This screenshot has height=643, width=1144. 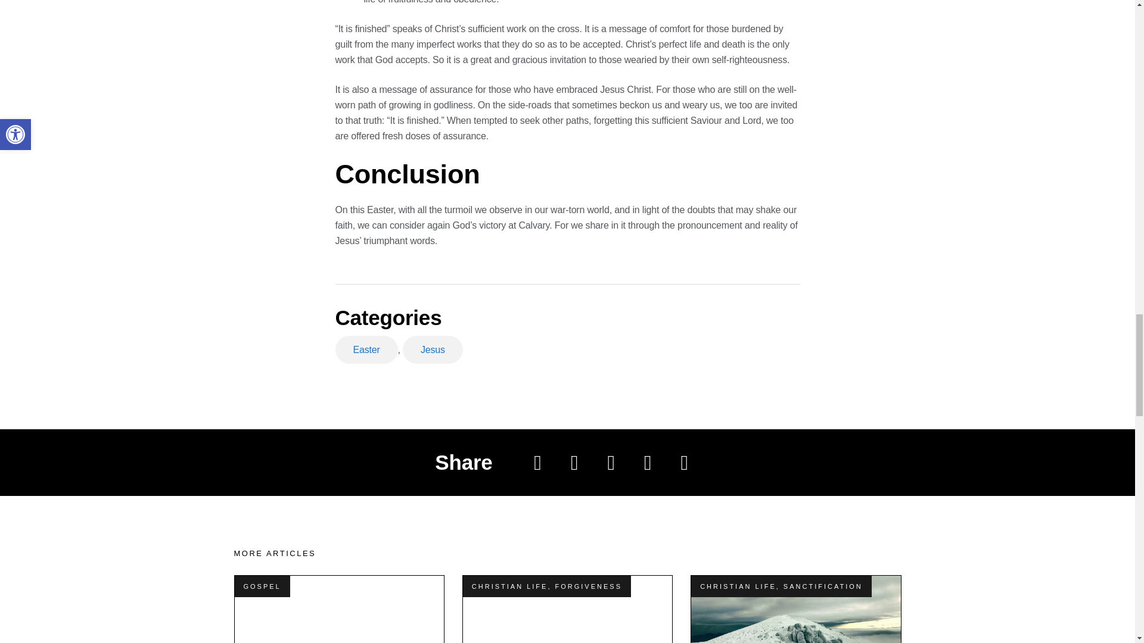 I want to click on CHRISTIAN LIFE, so click(x=738, y=586).